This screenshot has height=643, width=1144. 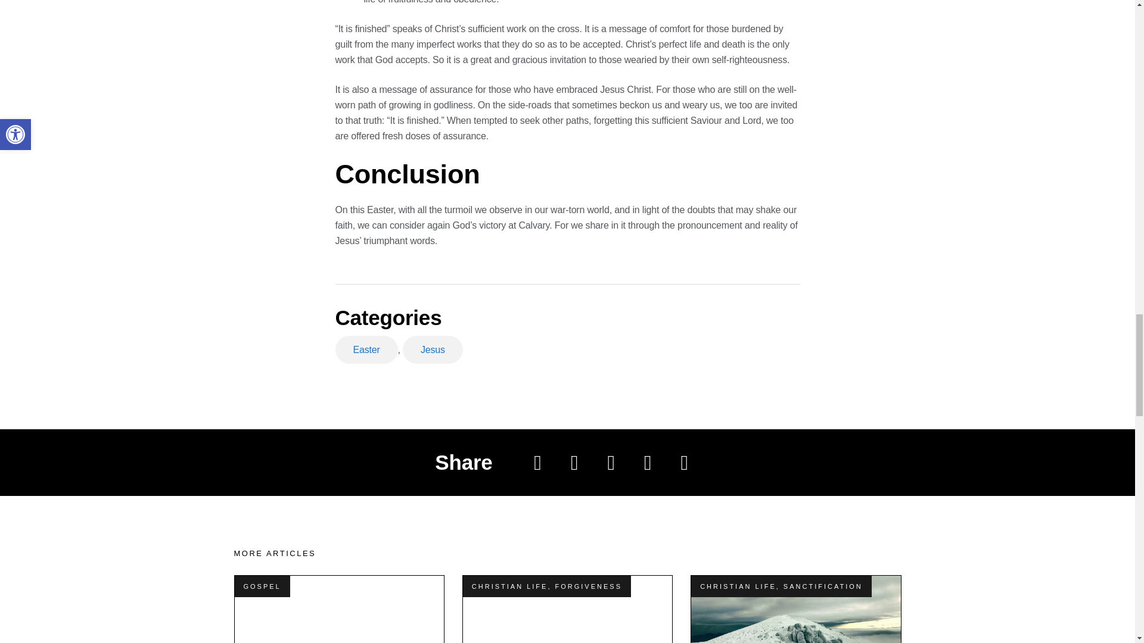 I want to click on CHRISTIAN LIFE, so click(x=738, y=586).